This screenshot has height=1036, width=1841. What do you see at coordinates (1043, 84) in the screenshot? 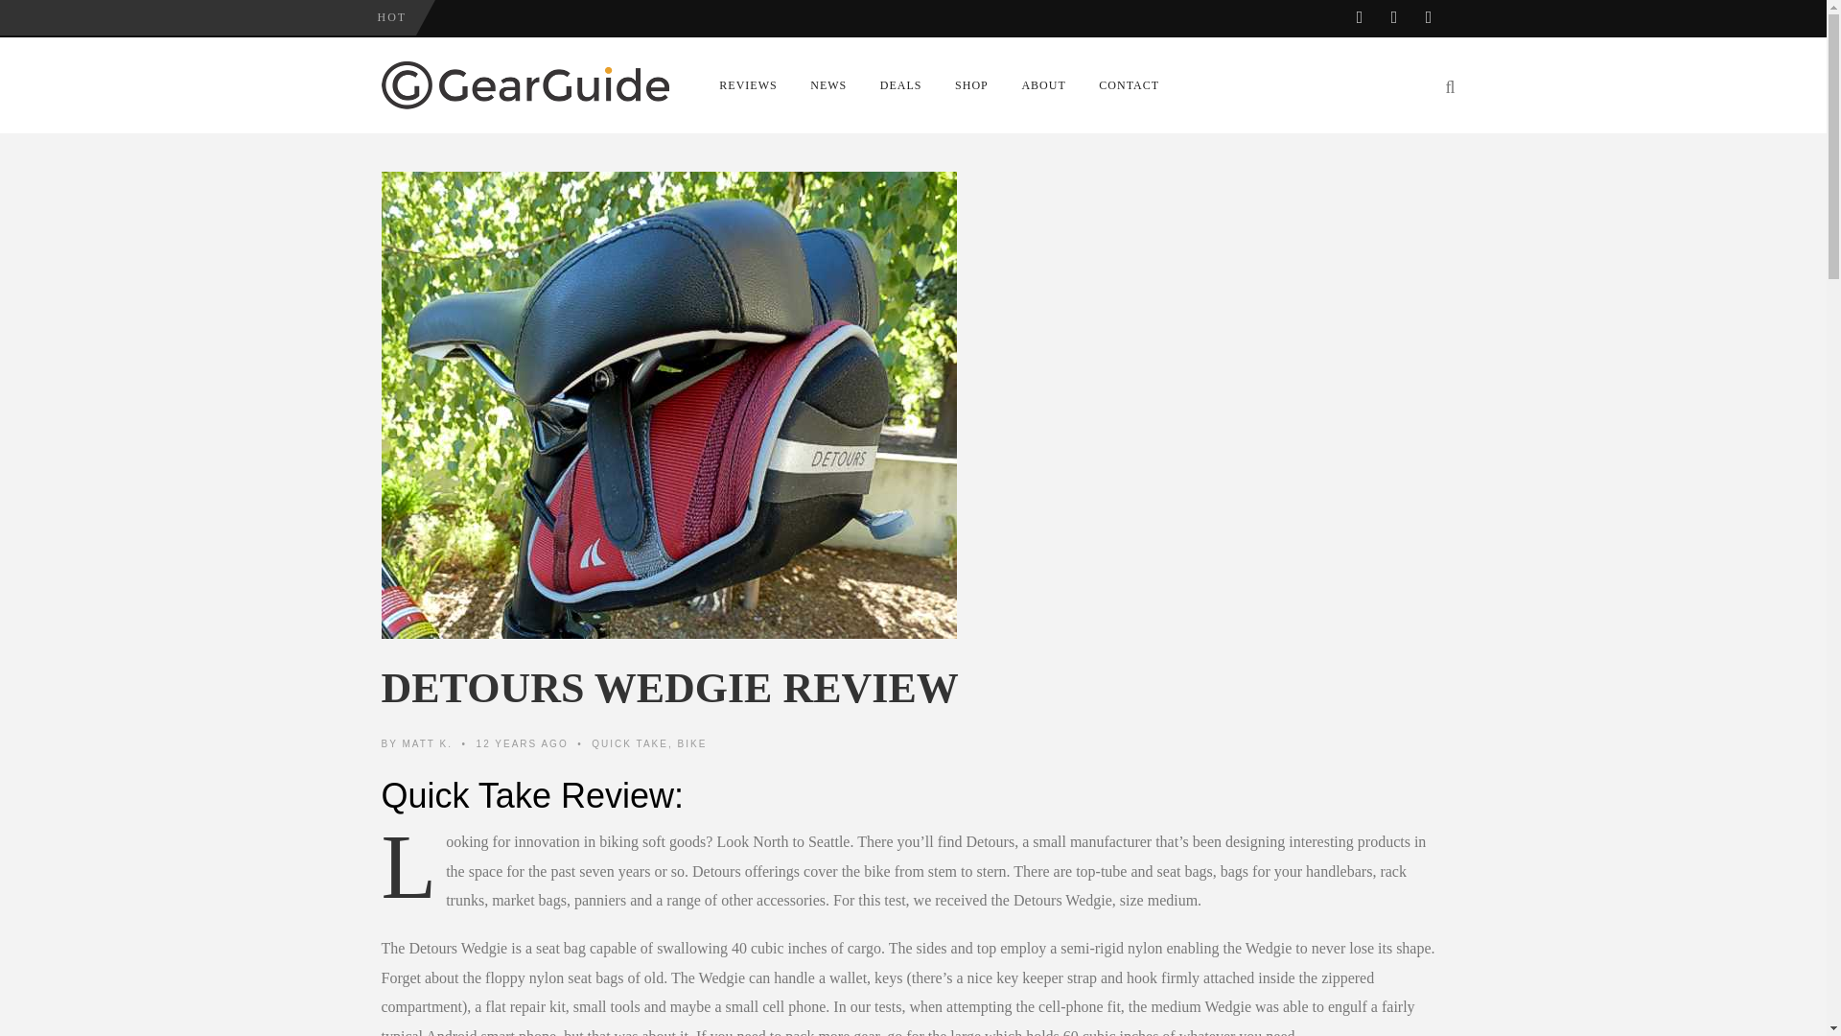
I see `ABOUT` at bounding box center [1043, 84].